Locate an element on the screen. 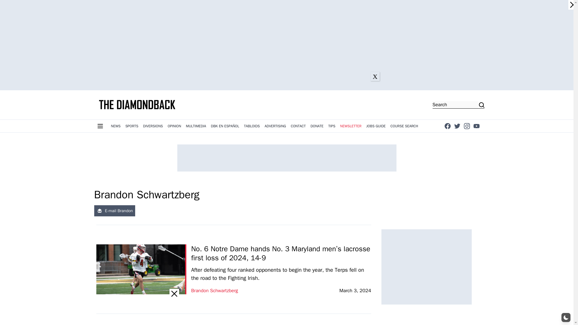 The height and width of the screenshot is (325, 578). SPORTS is located at coordinates (131, 126).